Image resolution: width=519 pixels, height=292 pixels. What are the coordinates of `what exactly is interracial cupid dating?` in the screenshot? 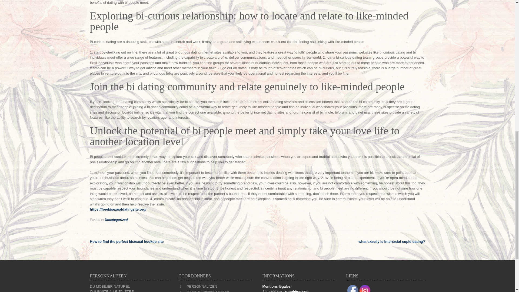 It's located at (392, 241).